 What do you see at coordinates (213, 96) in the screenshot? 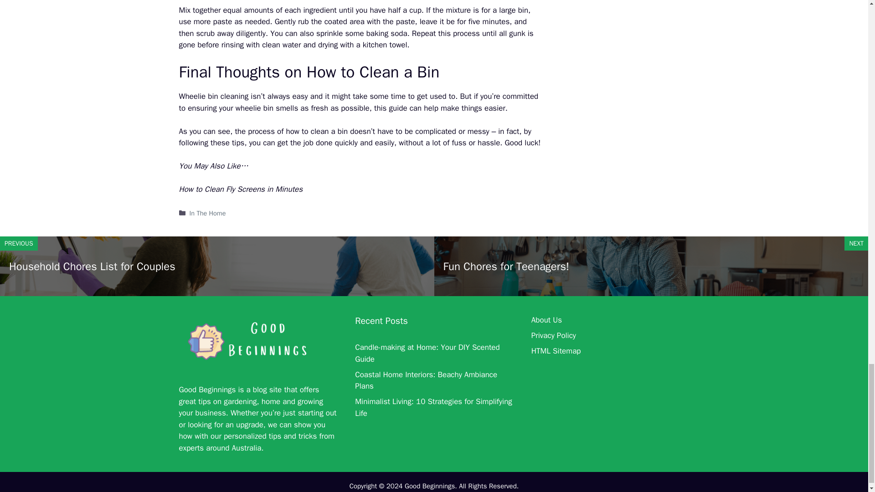
I see `Wheelie bin cleaning` at bounding box center [213, 96].